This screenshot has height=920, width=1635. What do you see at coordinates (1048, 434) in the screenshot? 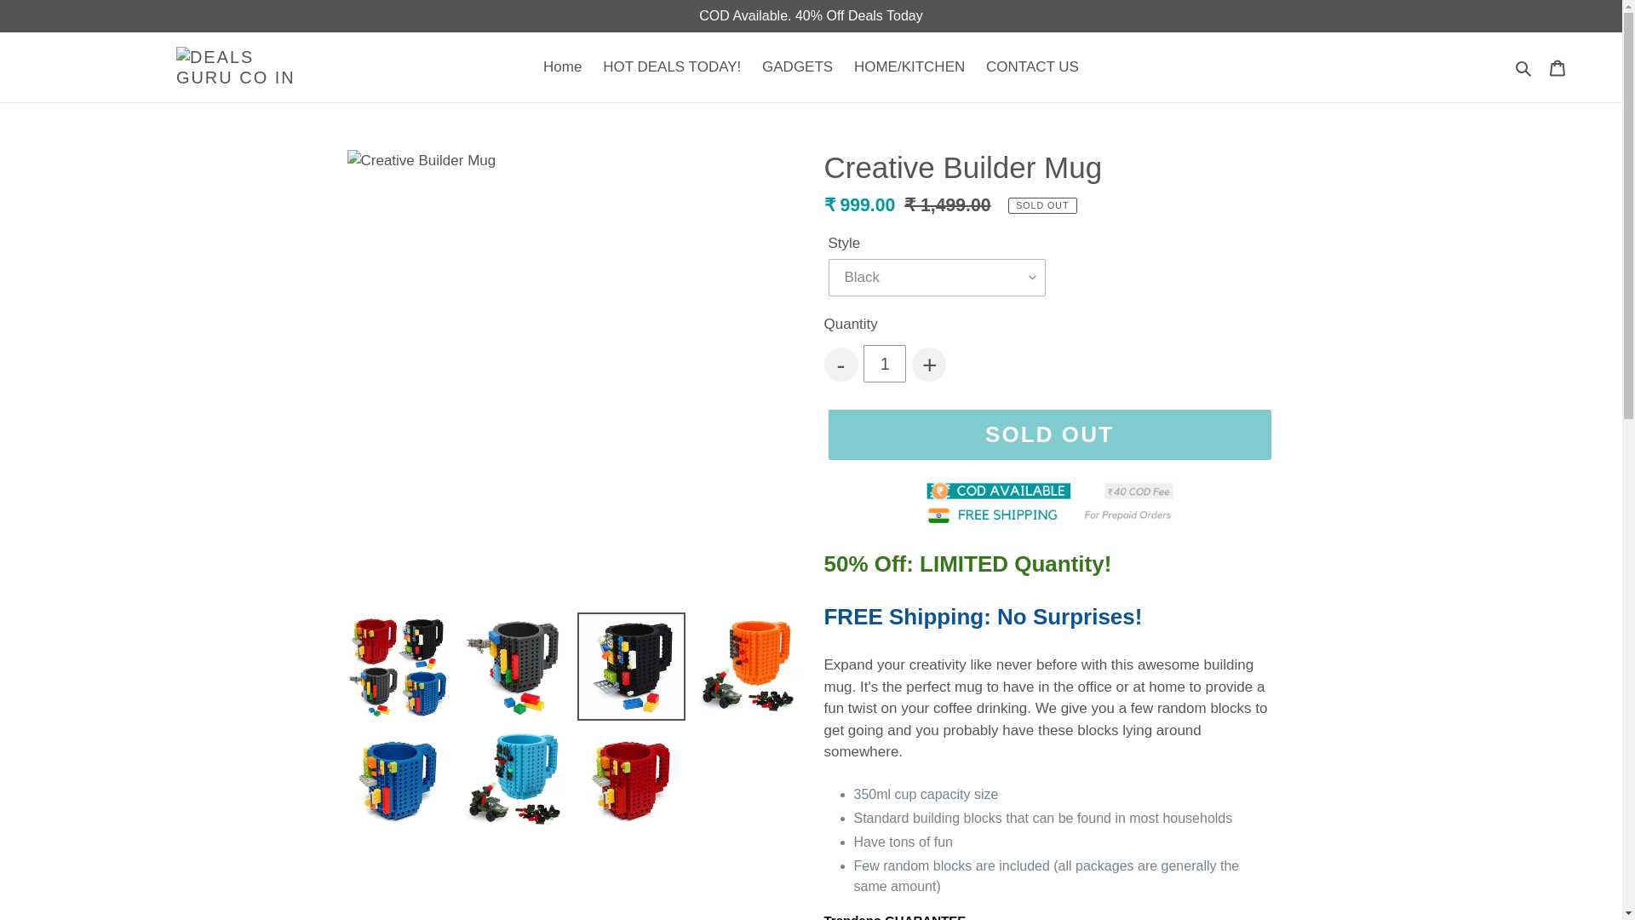
I see `SOLD OUT` at bounding box center [1048, 434].